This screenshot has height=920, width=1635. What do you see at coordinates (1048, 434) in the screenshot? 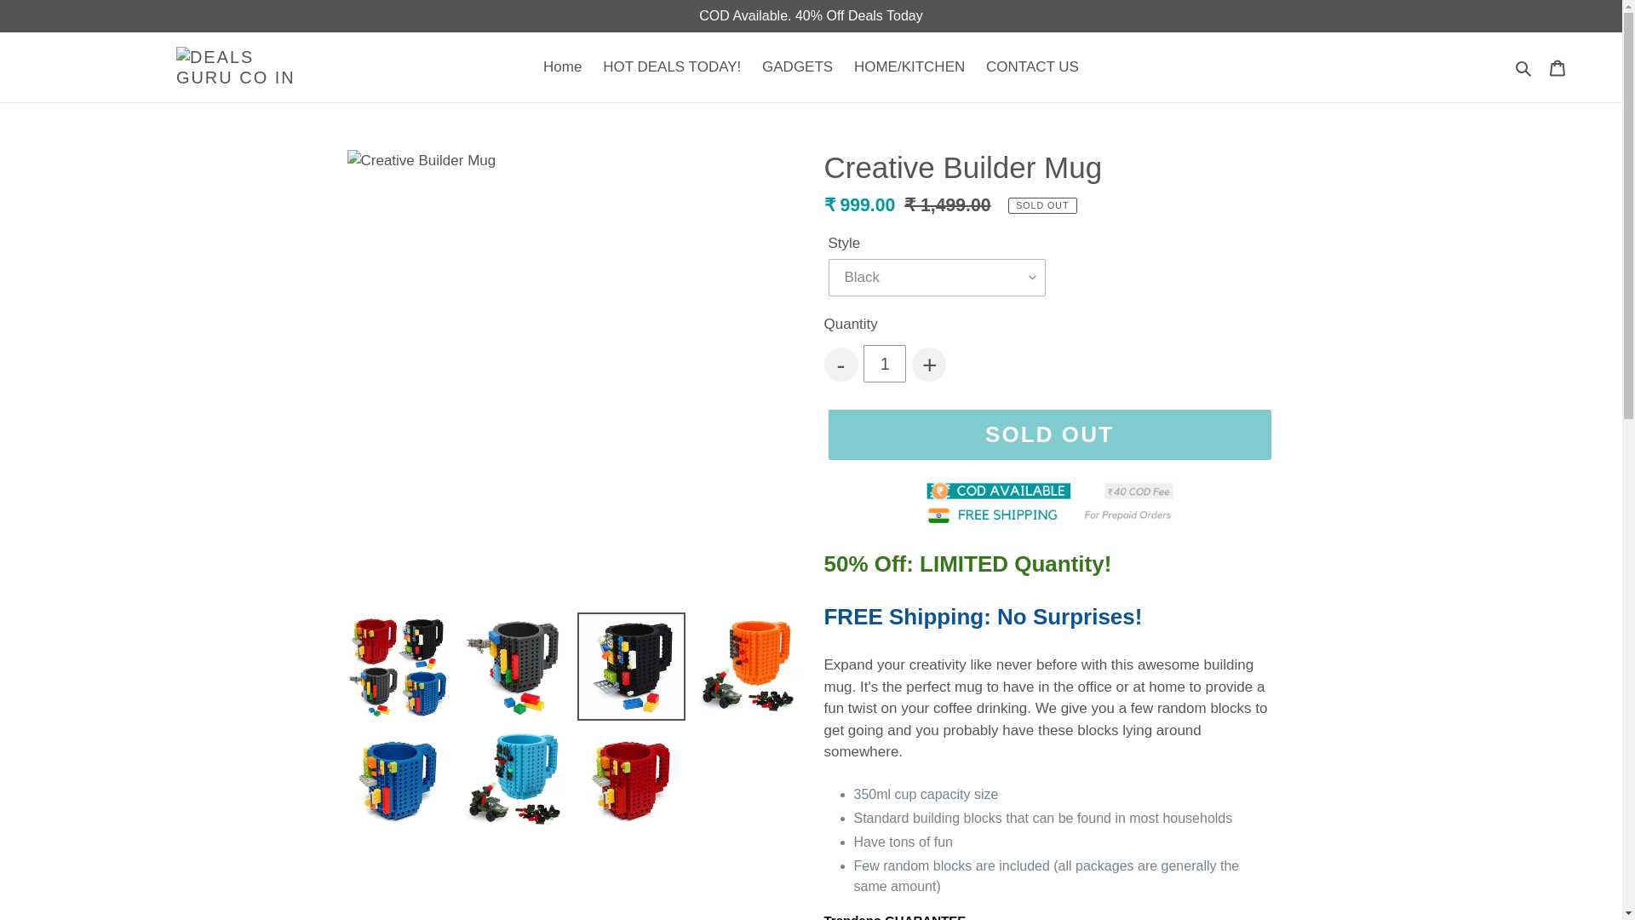
I see `SOLD OUT` at bounding box center [1048, 434].